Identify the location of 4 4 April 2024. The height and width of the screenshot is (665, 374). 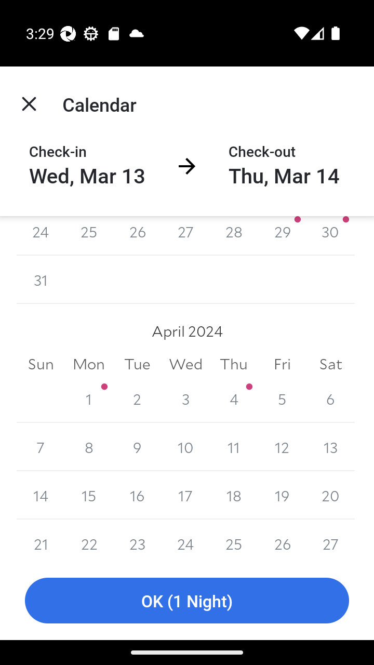
(234, 398).